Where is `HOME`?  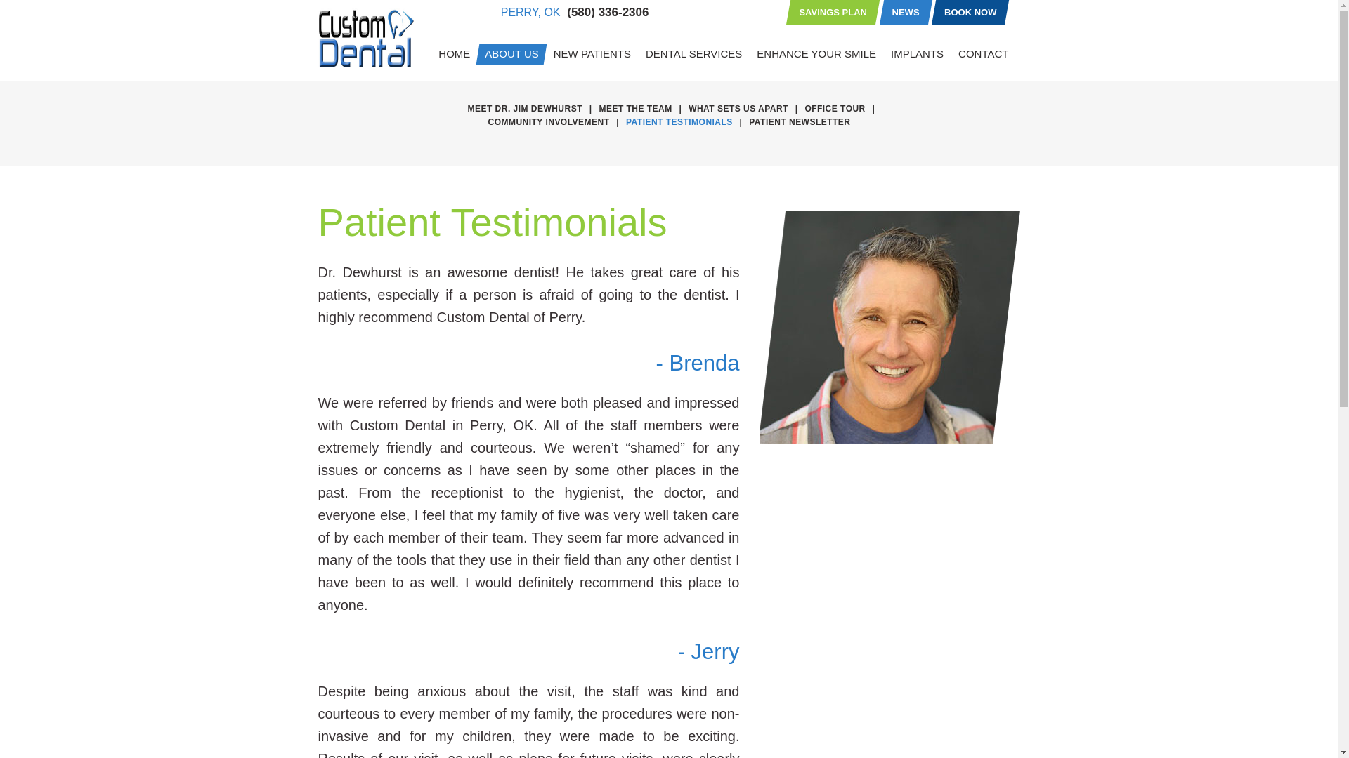
HOME is located at coordinates (454, 53).